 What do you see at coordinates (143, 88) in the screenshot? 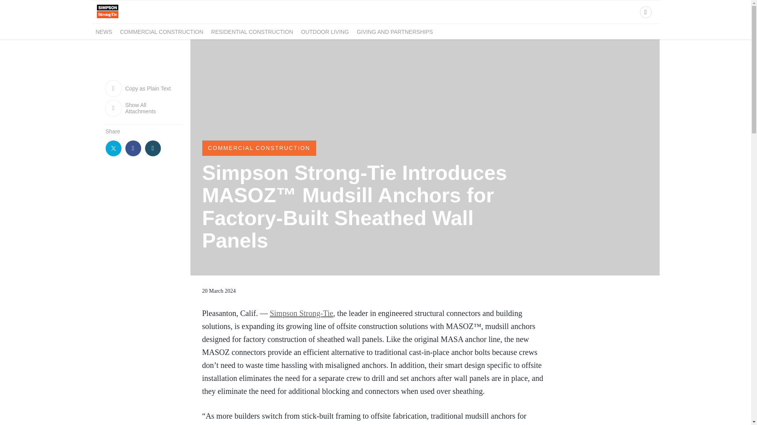
I see `Copy as Plain Text` at bounding box center [143, 88].